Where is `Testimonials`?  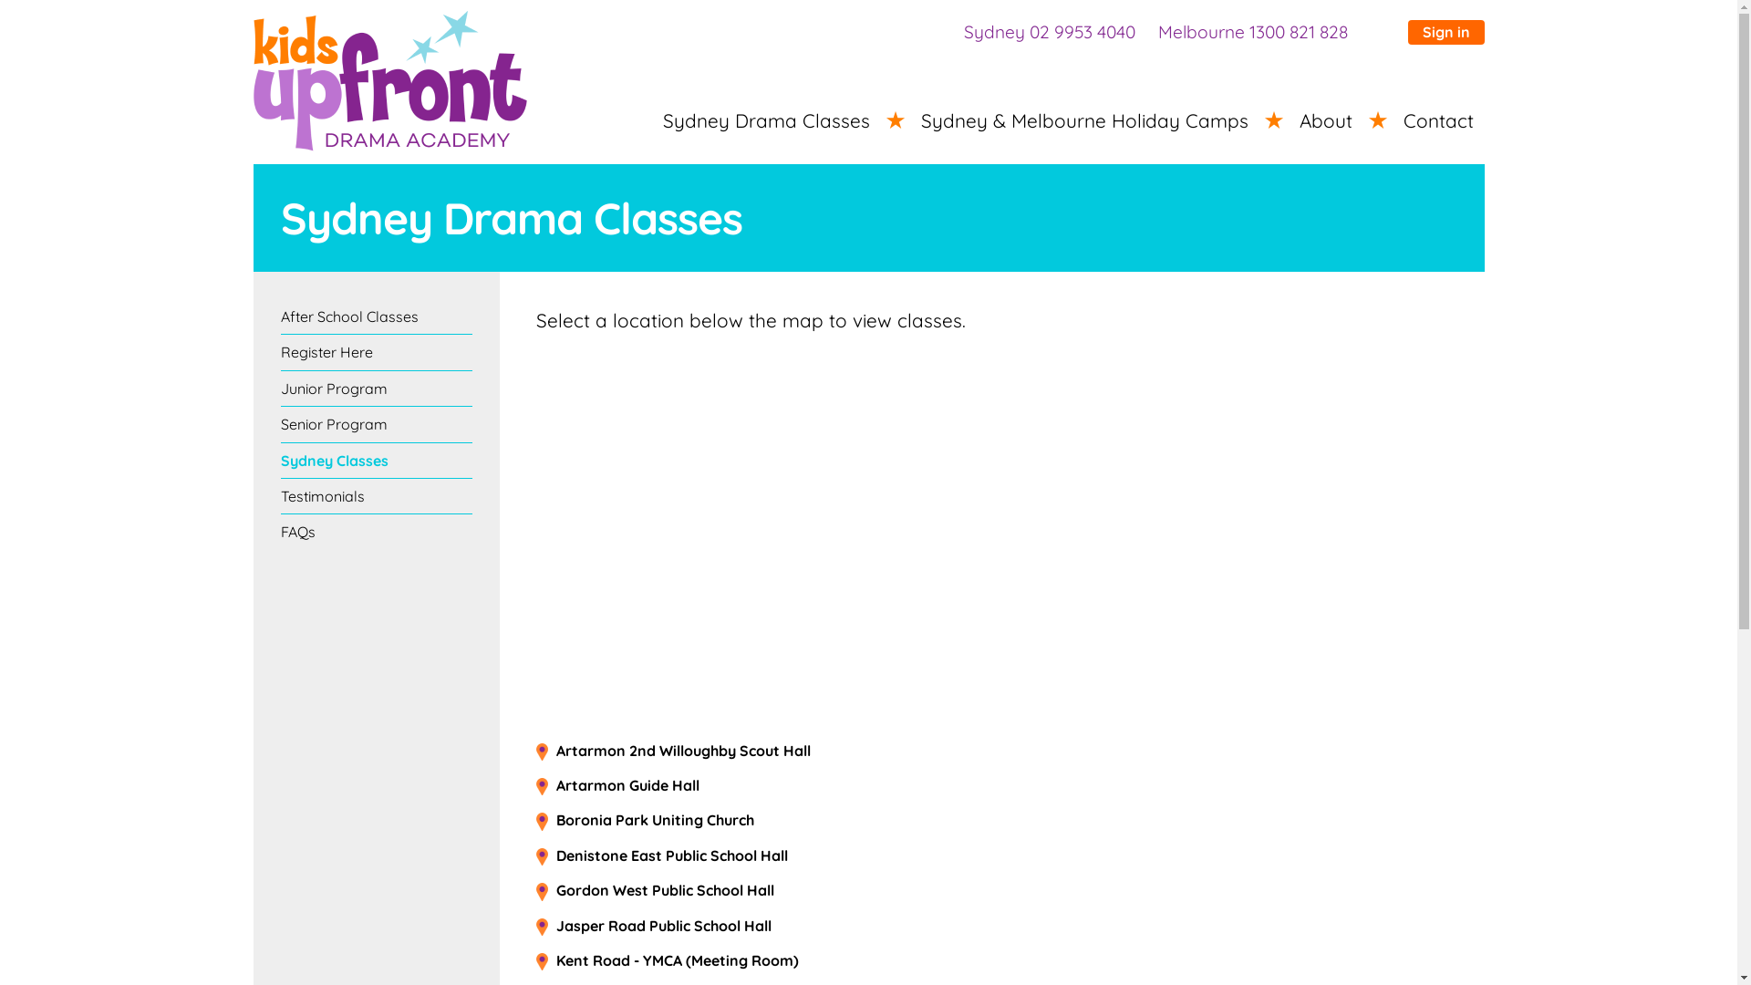
Testimonials is located at coordinates (377, 496).